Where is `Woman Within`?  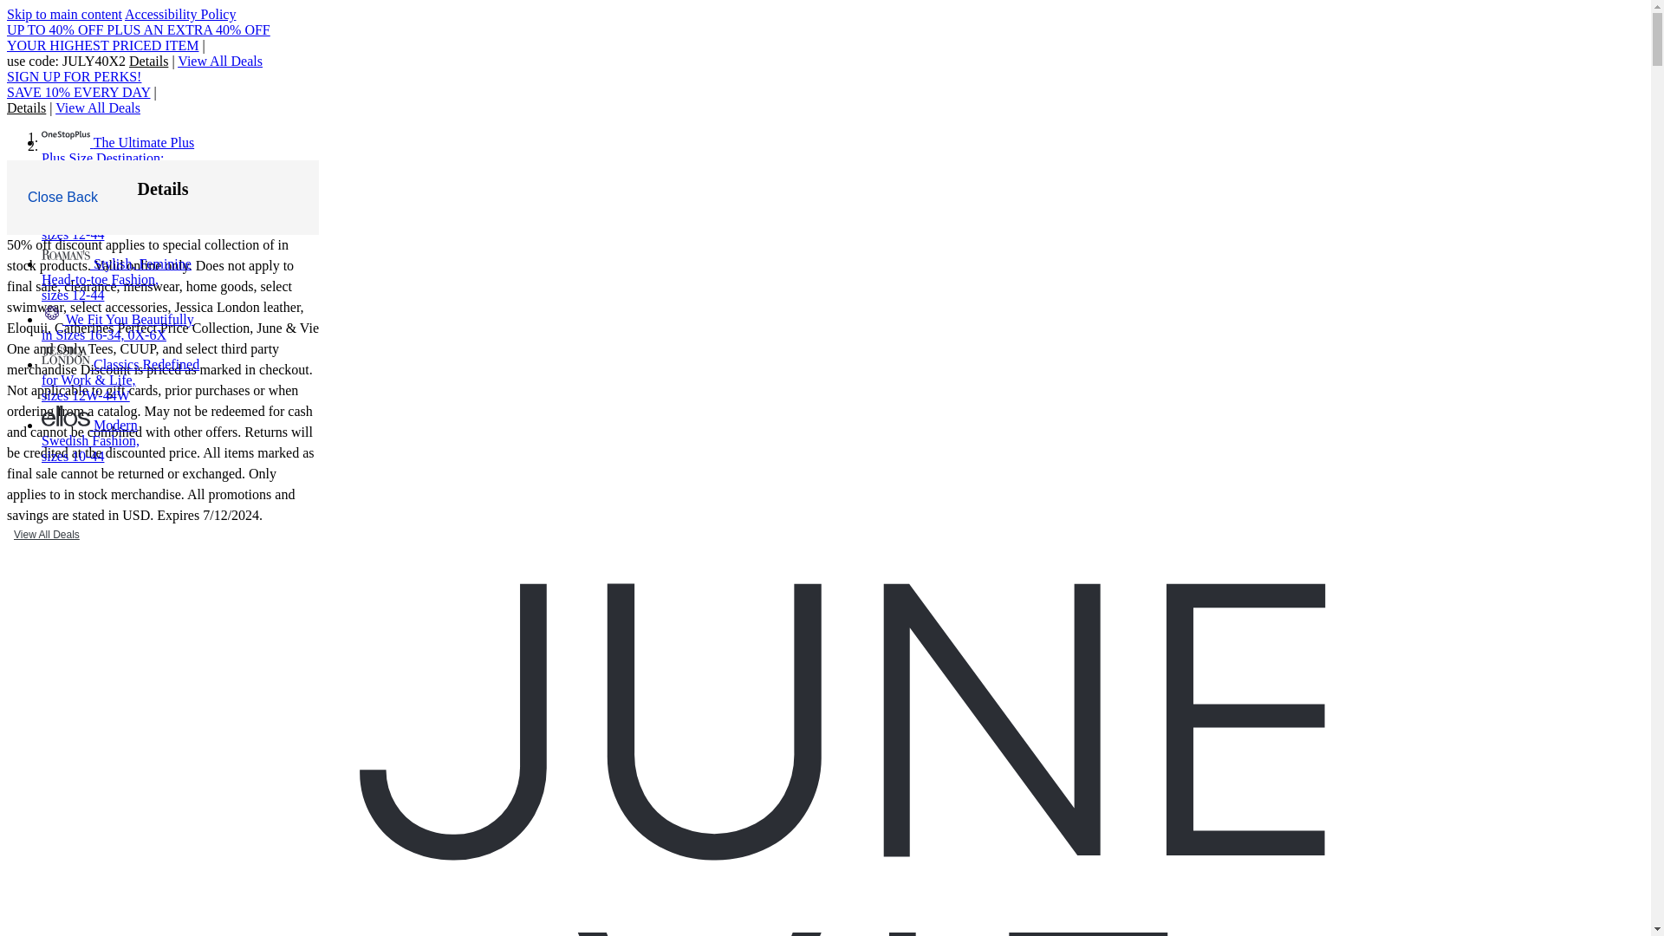 Woman Within is located at coordinates (66, 194).